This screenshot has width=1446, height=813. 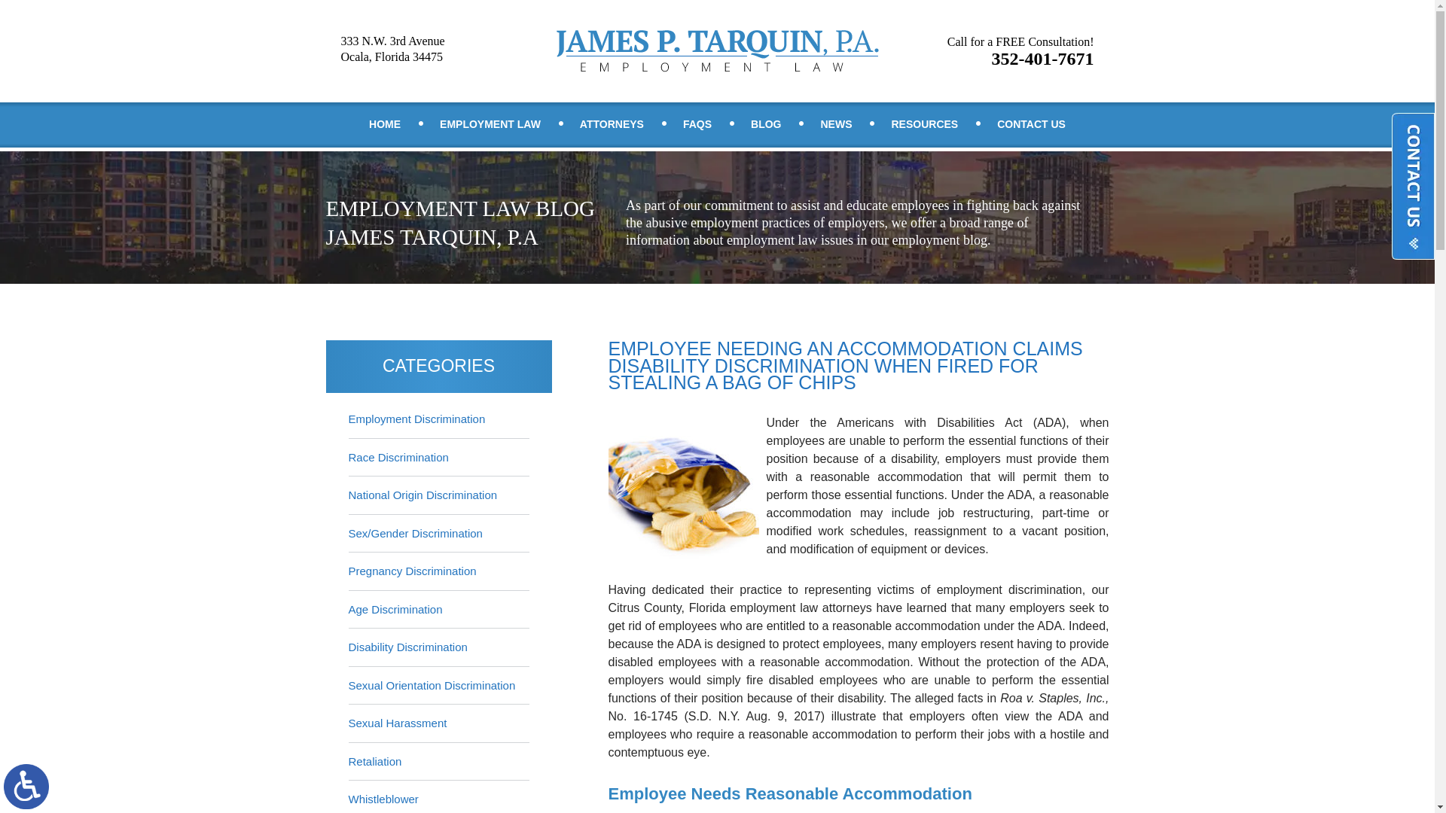 I want to click on HOME, so click(x=1020, y=51).